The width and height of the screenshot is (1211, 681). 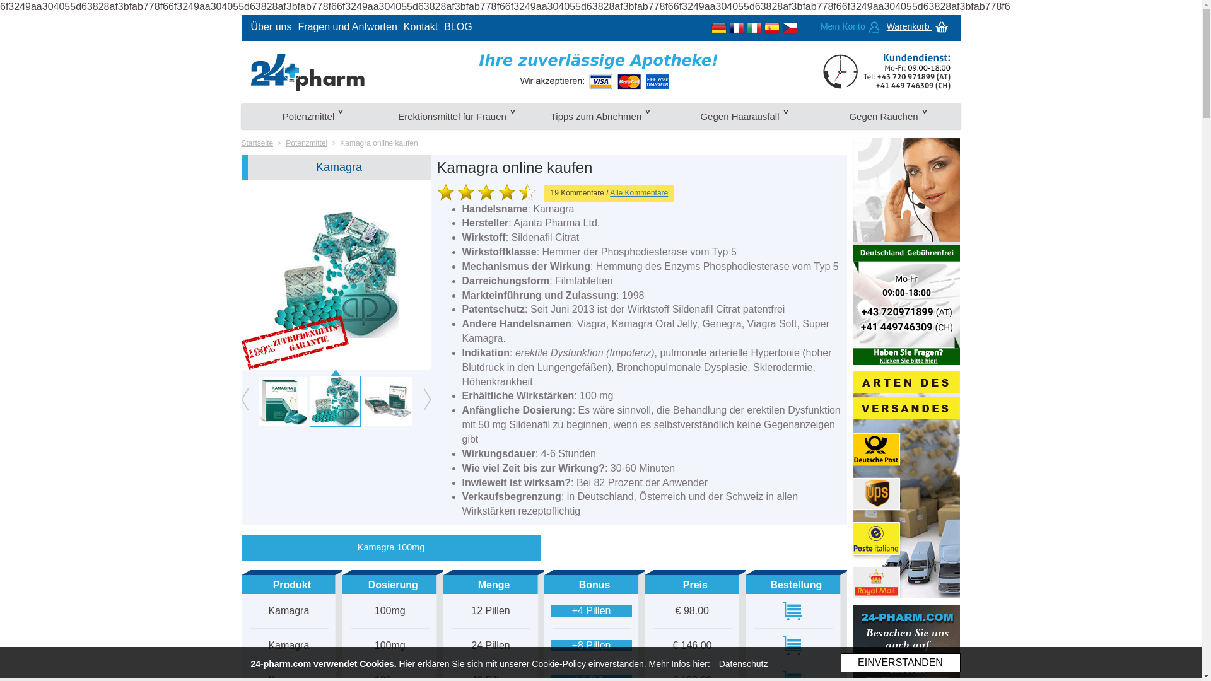 I want to click on Tipps zum Abnehmen, so click(x=600, y=116).